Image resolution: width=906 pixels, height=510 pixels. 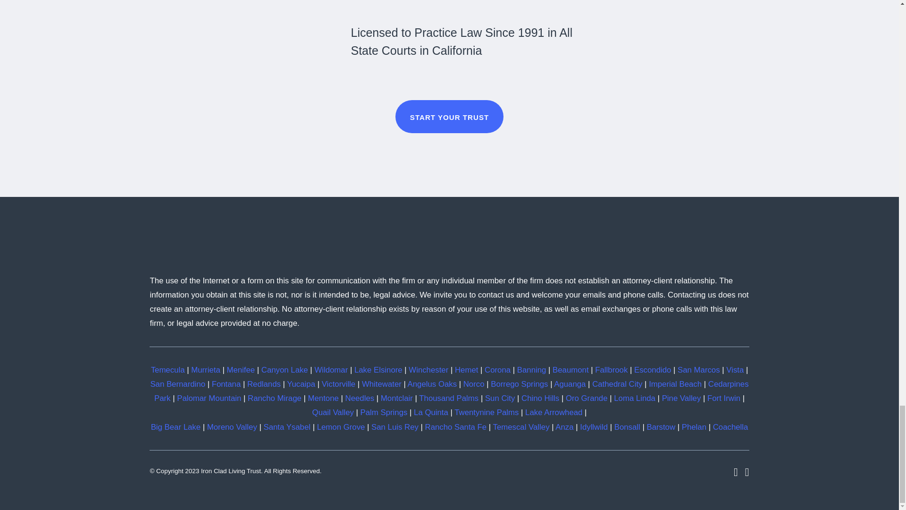 What do you see at coordinates (428, 370) in the screenshot?
I see `Winchester` at bounding box center [428, 370].